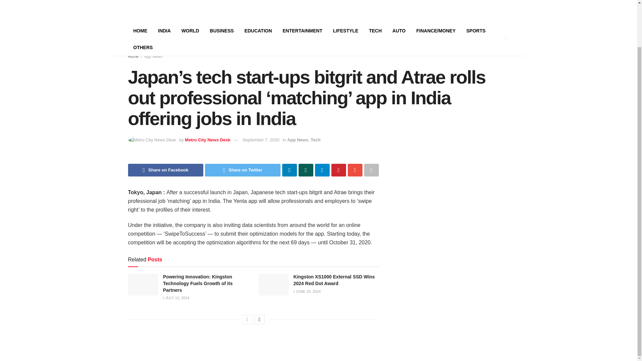 The height and width of the screenshot is (361, 642). I want to click on Previous, so click(247, 319).